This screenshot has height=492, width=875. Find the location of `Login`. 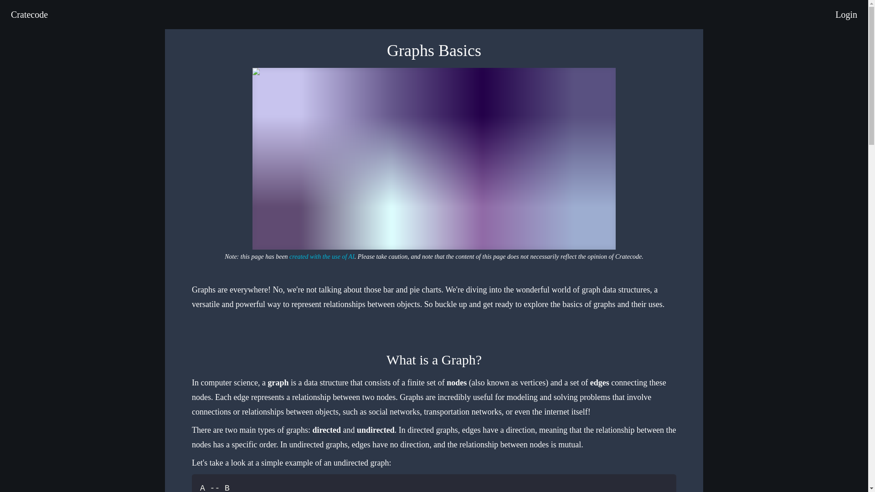

Login is located at coordinates (846, 15).